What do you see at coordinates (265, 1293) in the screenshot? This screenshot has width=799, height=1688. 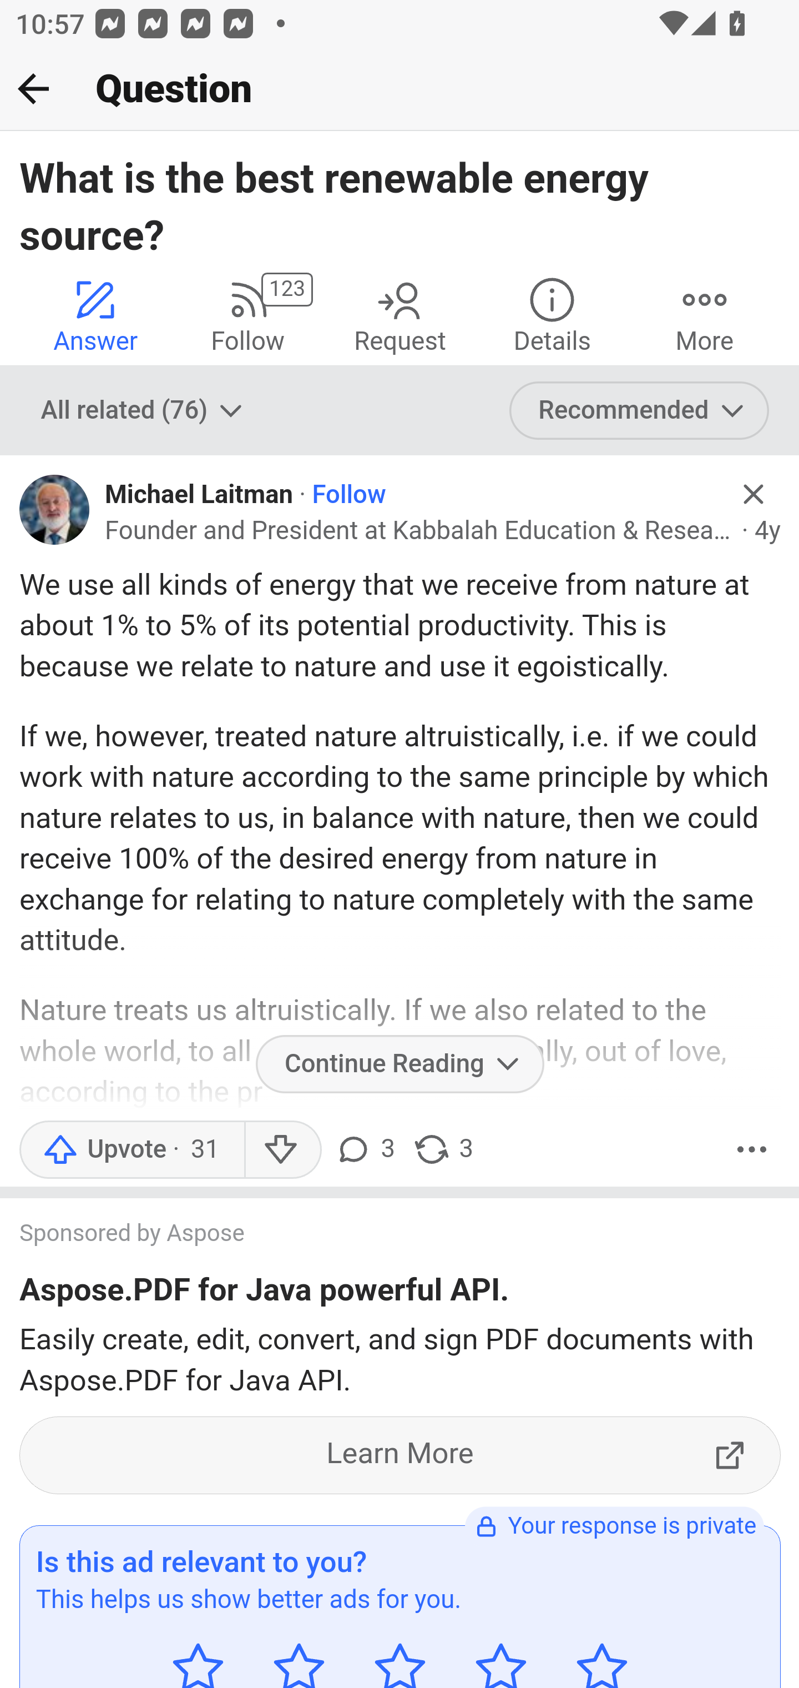 I see `Aspose.PDF for Java powerful API.` at bounding box center [265, 1293].